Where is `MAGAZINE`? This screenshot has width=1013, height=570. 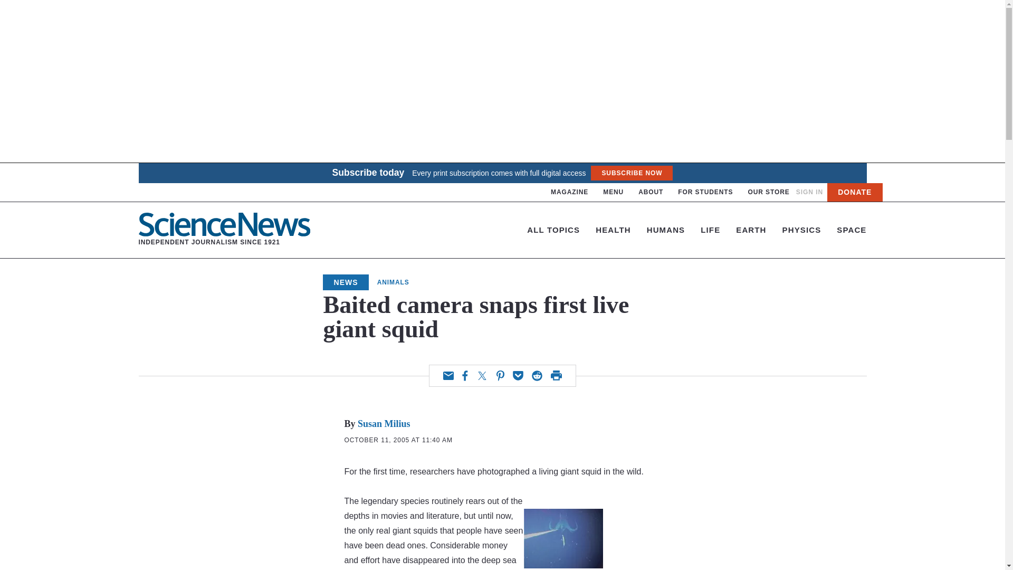 MAGAZINE is located at coordinates (570, 192).